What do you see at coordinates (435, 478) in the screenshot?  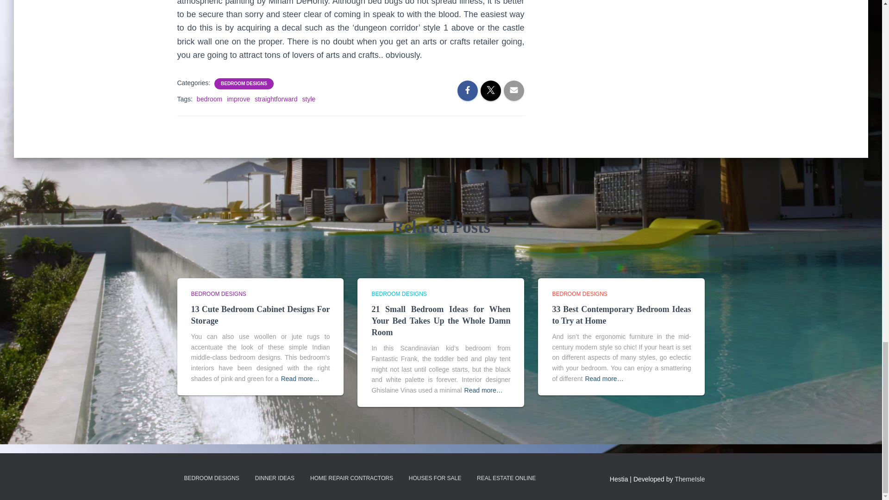 I see `HOUSES FOR SALE` at bounding box center [435, 478].